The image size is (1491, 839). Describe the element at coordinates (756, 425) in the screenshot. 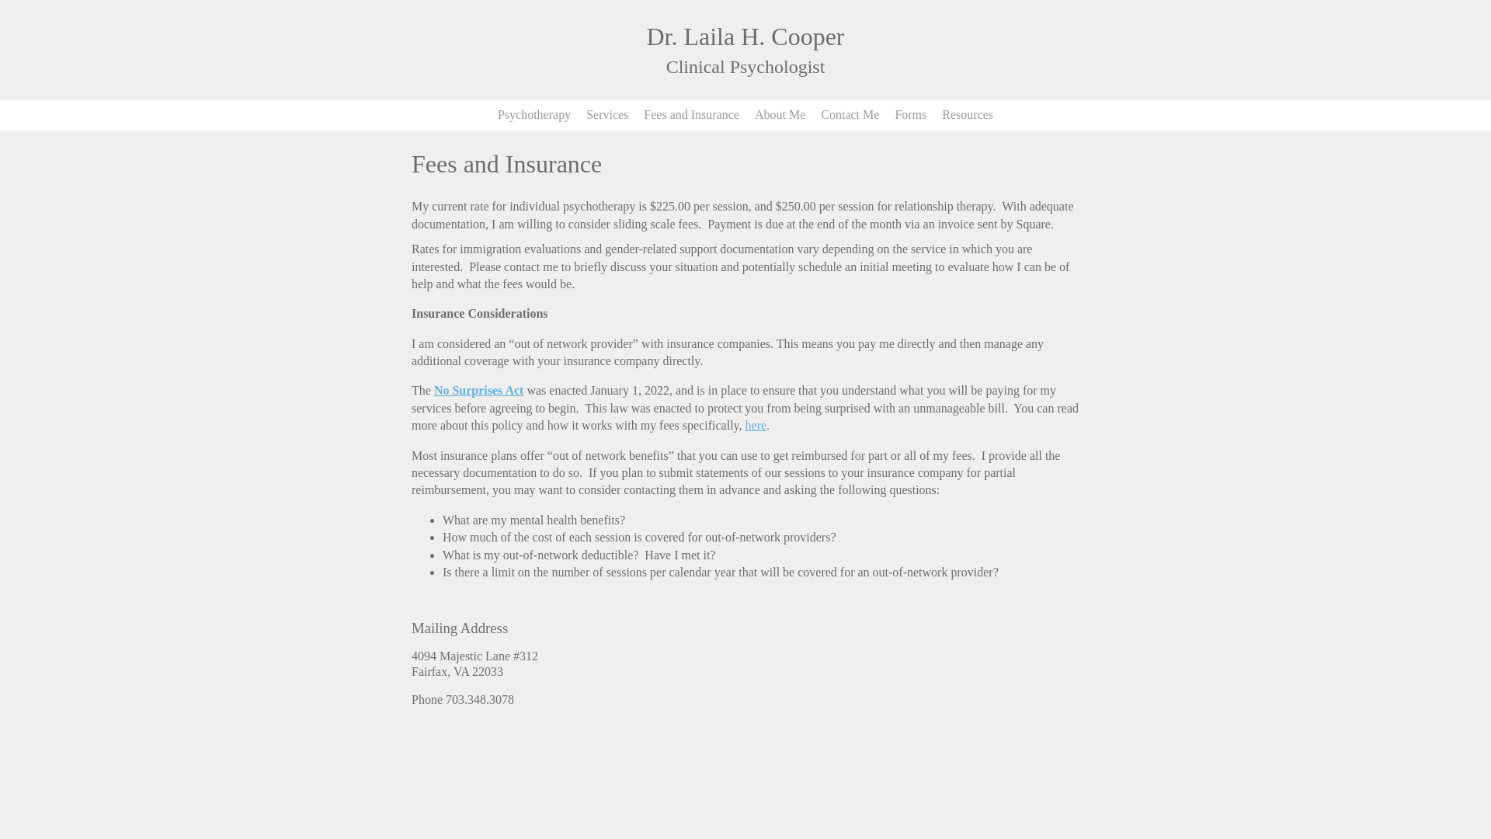

I see `here` at that location.